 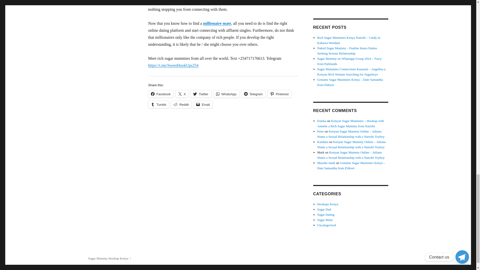 I want to click on Reddit, so click(x=181, y=104).